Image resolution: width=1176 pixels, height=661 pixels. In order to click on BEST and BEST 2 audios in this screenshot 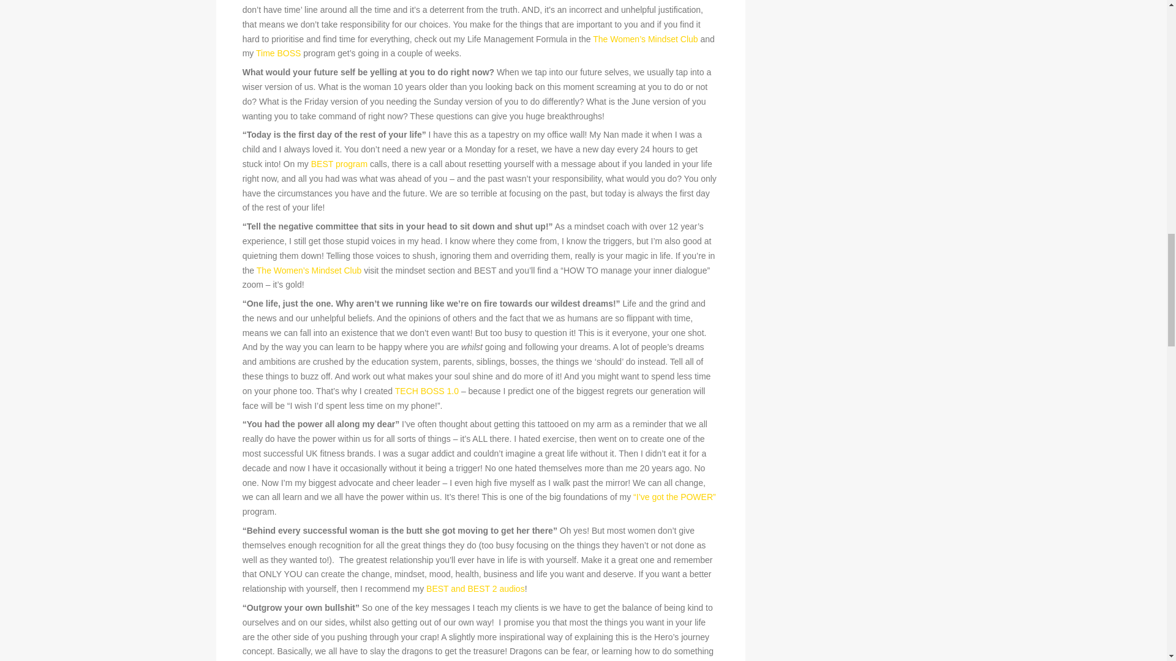, I will do `click(475, 588)`.